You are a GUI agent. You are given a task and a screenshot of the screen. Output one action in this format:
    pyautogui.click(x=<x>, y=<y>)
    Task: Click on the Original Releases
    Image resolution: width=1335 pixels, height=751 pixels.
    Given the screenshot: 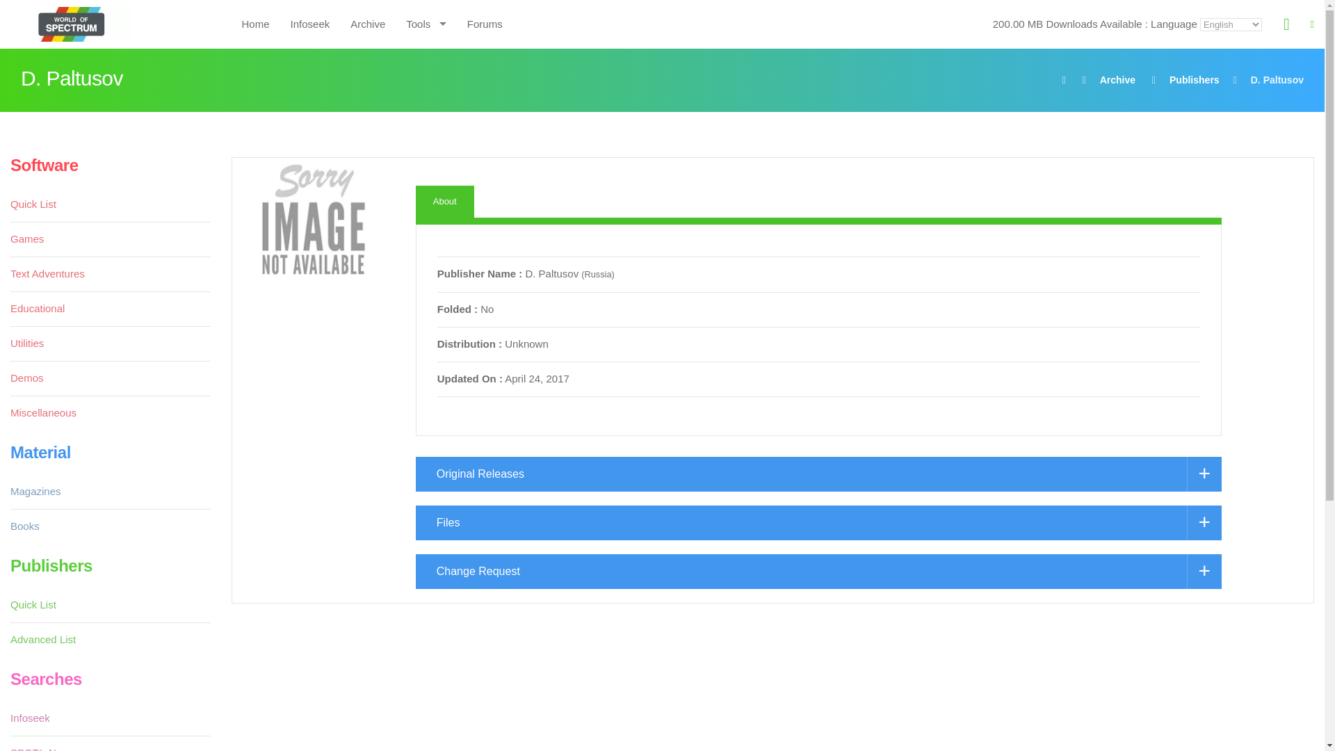 What is the action you would take?
    pyautogui.click(x=818, y=474)
    